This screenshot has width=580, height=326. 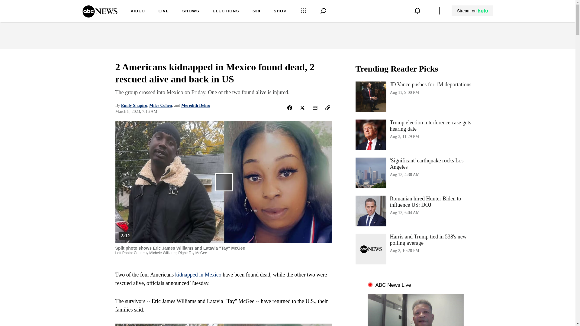 What do you see at coordinates (416, 173) in the screenshot?
I see `Miles Cohen` at bounding box center [416, 173].